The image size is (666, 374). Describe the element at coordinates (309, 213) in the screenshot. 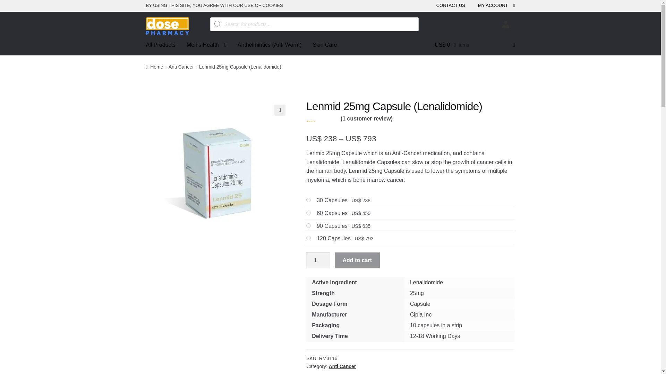

I see `on` at that location.